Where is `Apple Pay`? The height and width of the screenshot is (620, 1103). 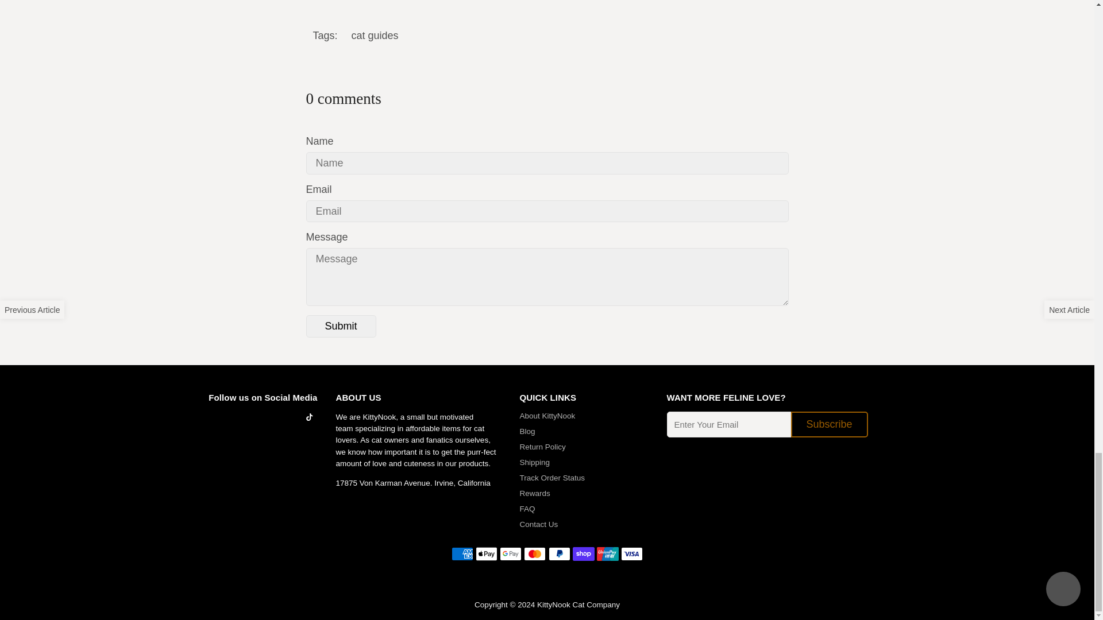
Apple Pay is located at coordinates (486, 553).